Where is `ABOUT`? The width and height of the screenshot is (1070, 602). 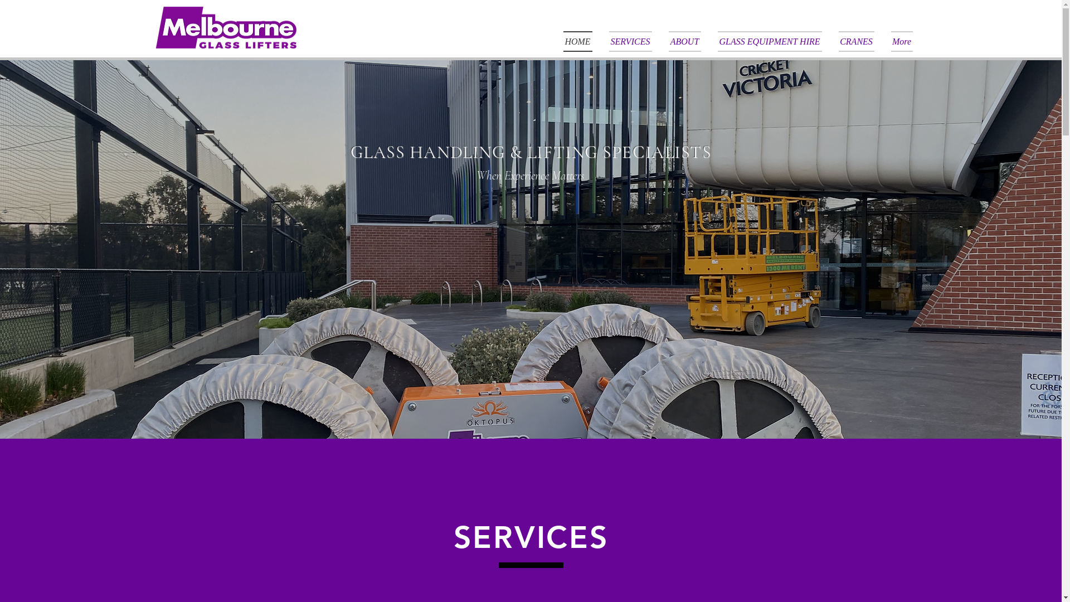 ABOUT is located at coordinates (684, 41).